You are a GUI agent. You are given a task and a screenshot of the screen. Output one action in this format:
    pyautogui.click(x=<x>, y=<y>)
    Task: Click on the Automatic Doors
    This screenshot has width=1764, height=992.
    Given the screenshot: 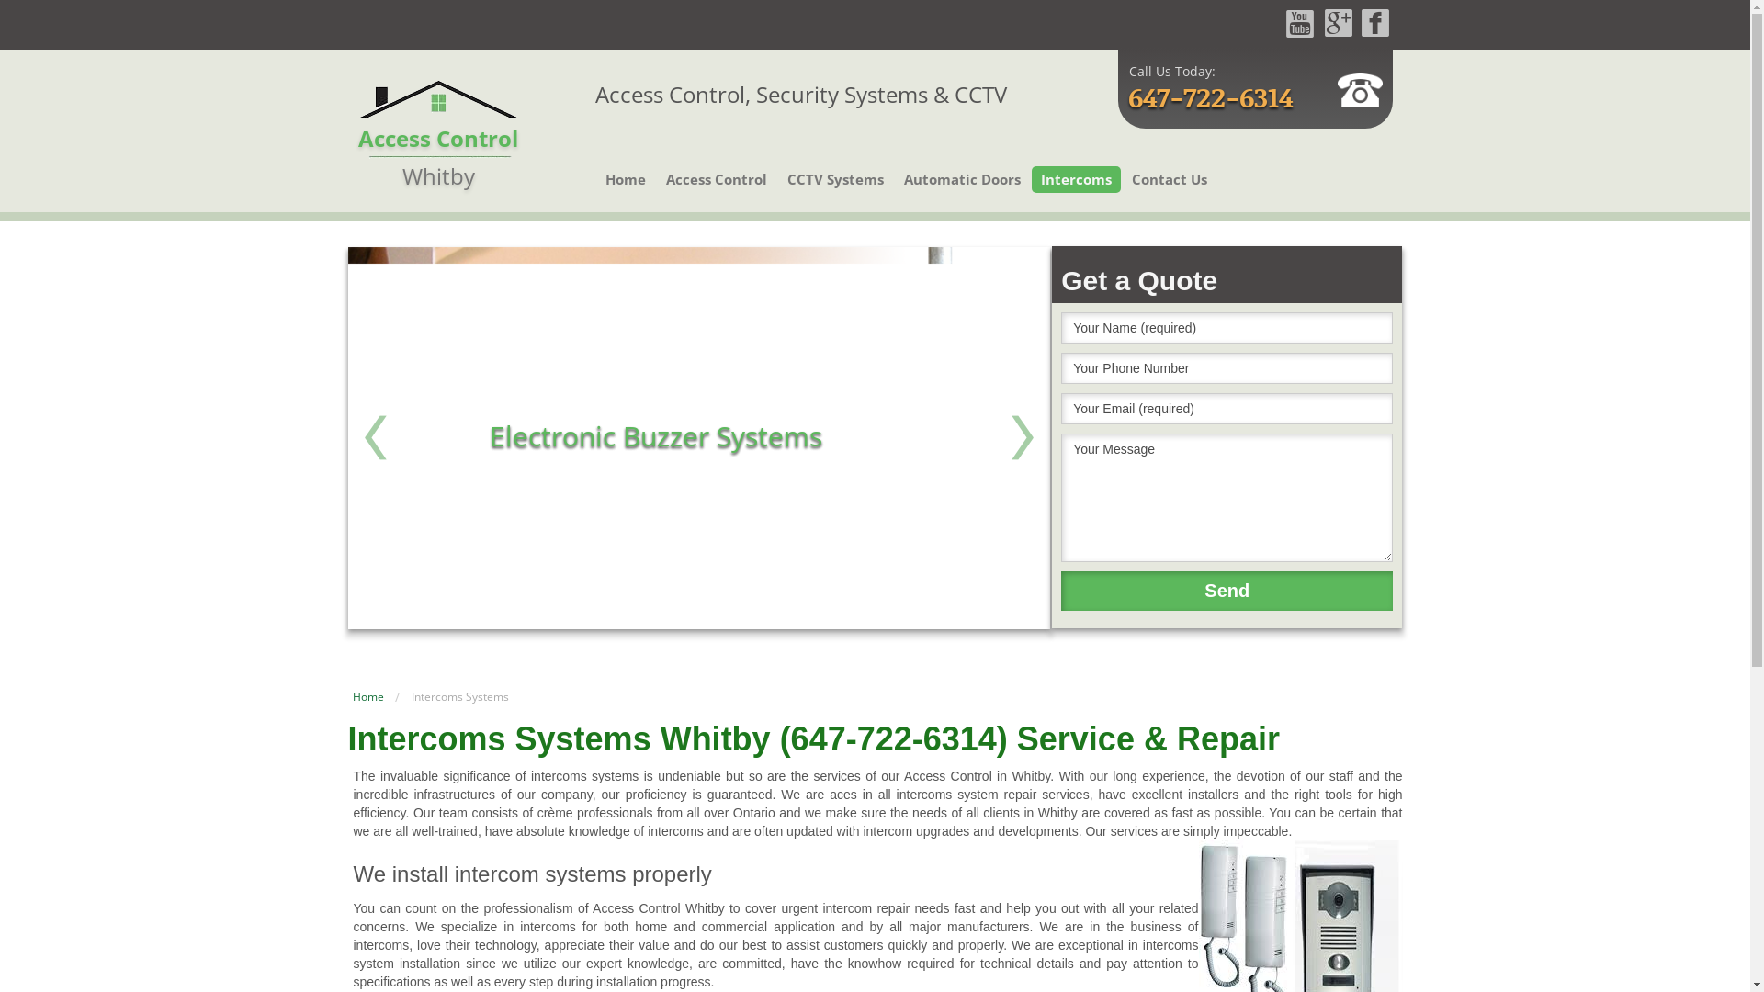 What is the action you would take?
    pyautogui.click(x=963, y=180)
    